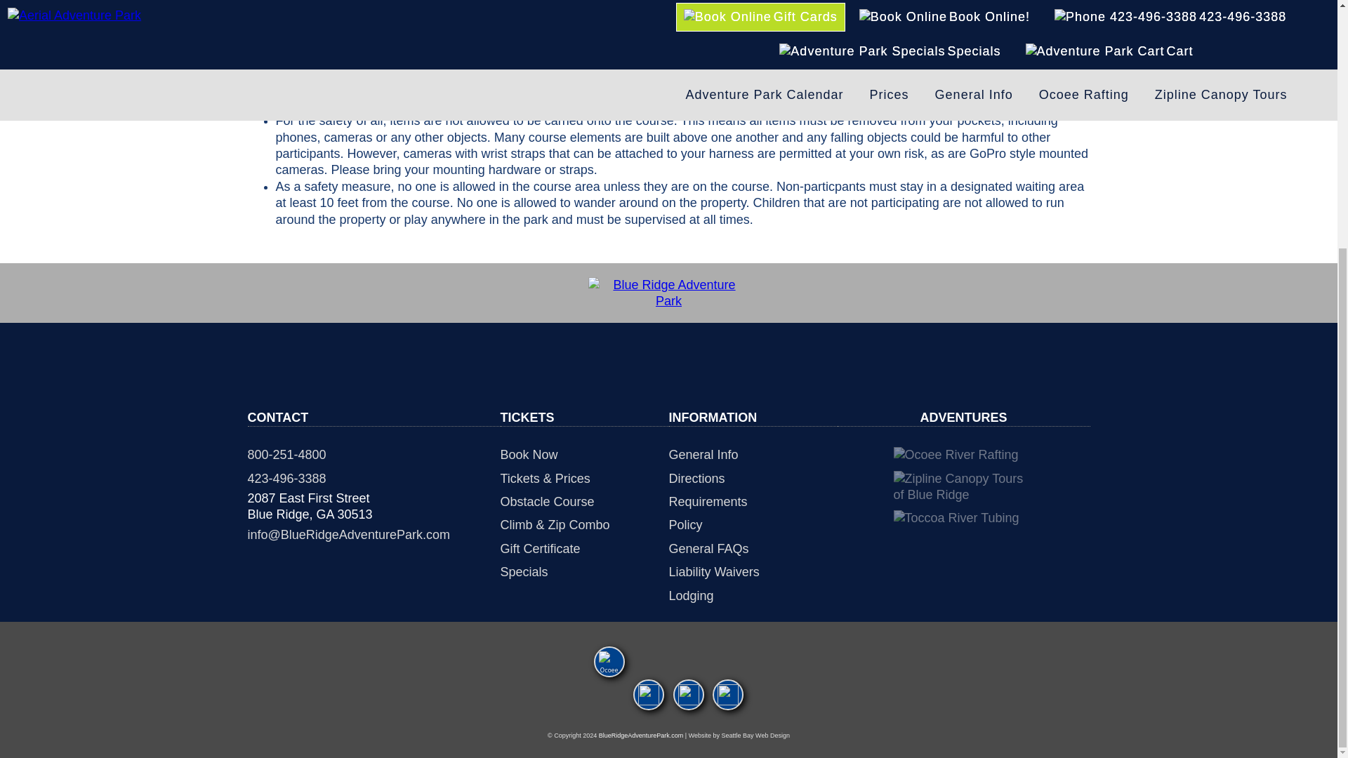 The image size is (1348, 758). What do you see at coordinates (374, 455) in the screenshot?
I see `800-251-4800` at bounding box center [374, 455].